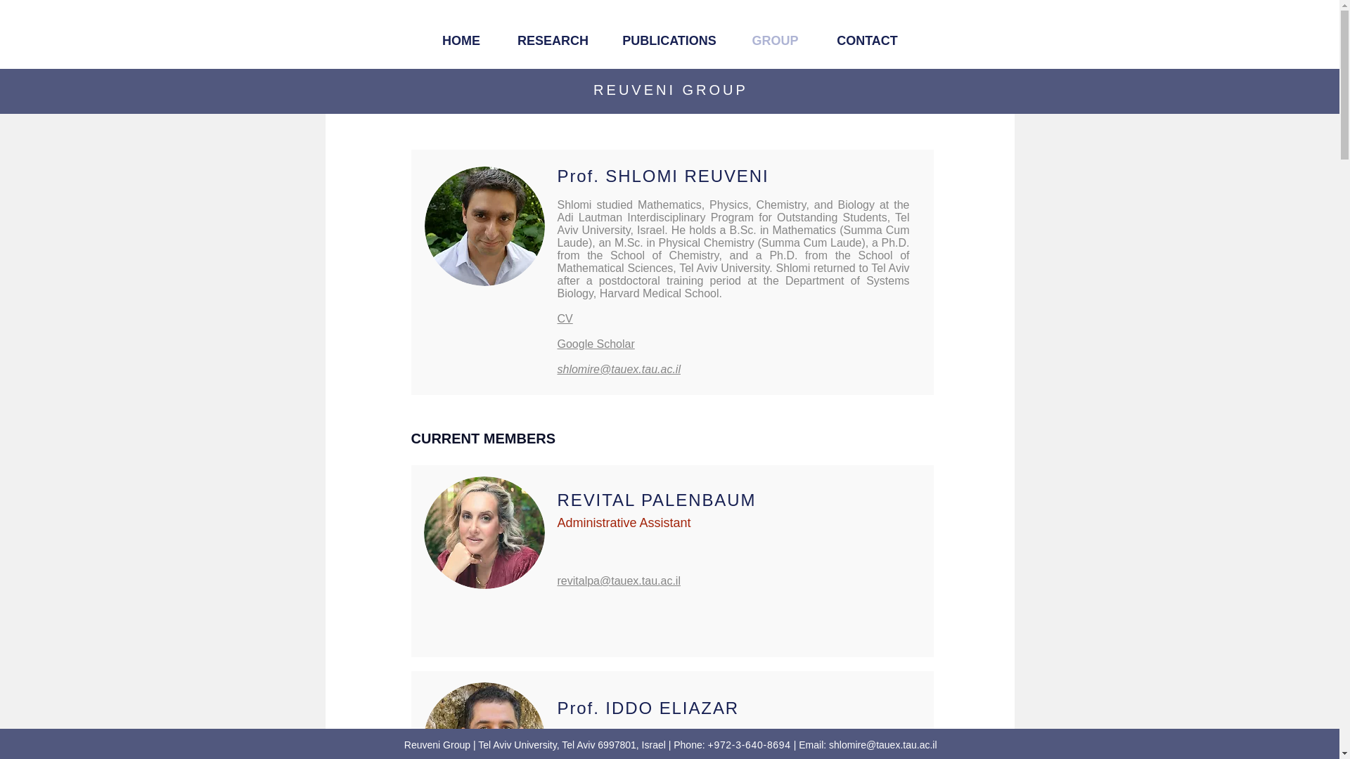  I want to click on CV, so click(564, 318).